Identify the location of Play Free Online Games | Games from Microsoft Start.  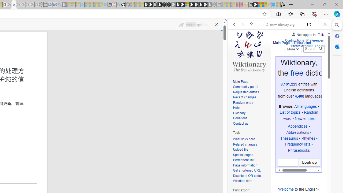
(196, 5).